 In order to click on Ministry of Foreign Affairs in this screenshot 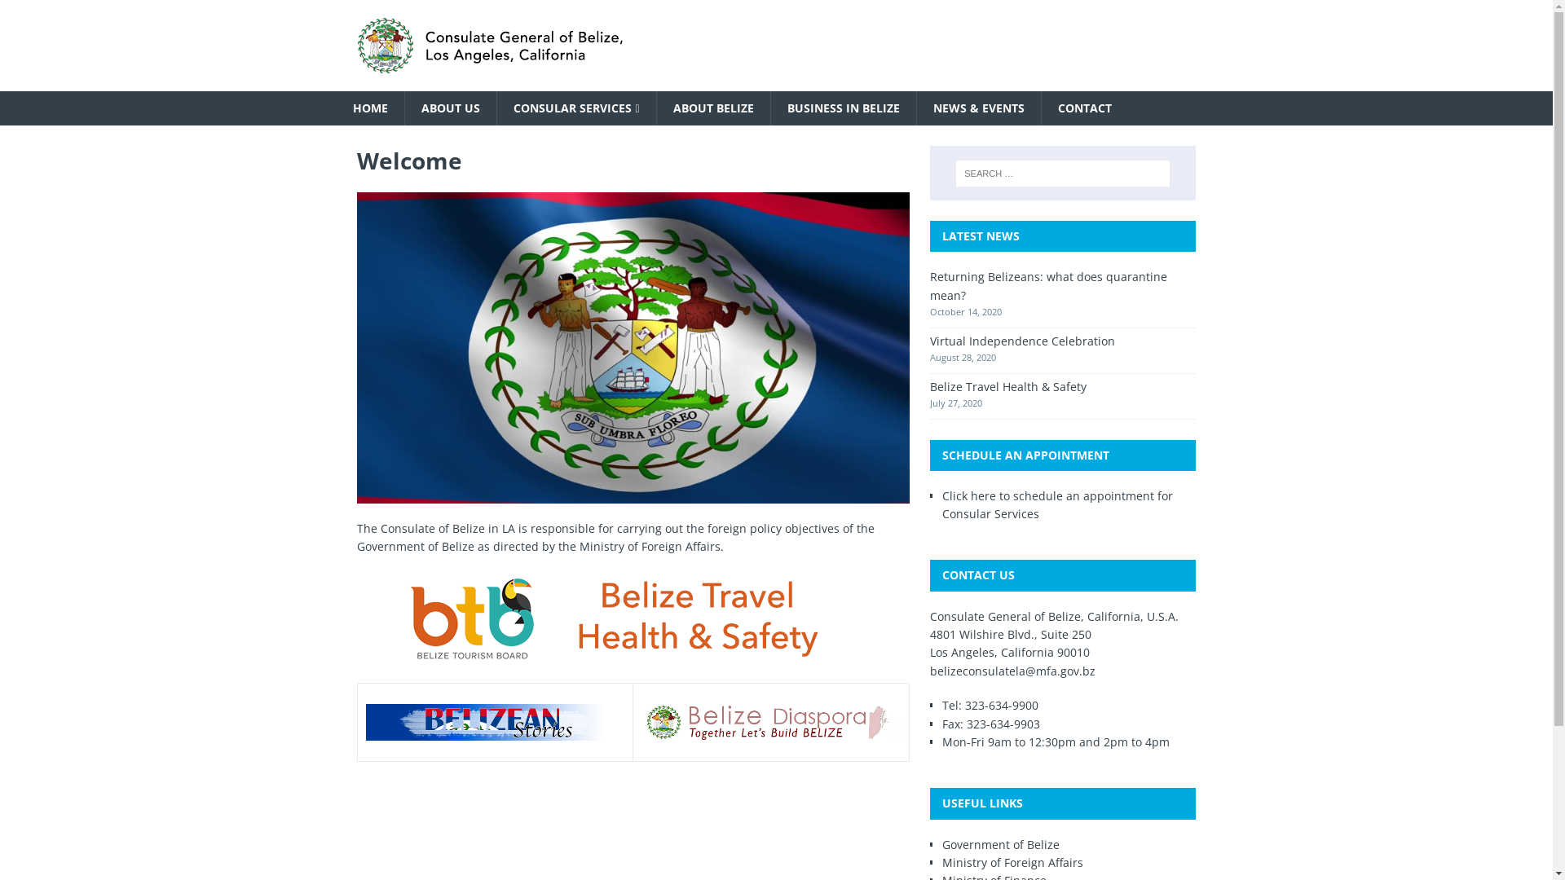, I will do `click(1012, 862)`.